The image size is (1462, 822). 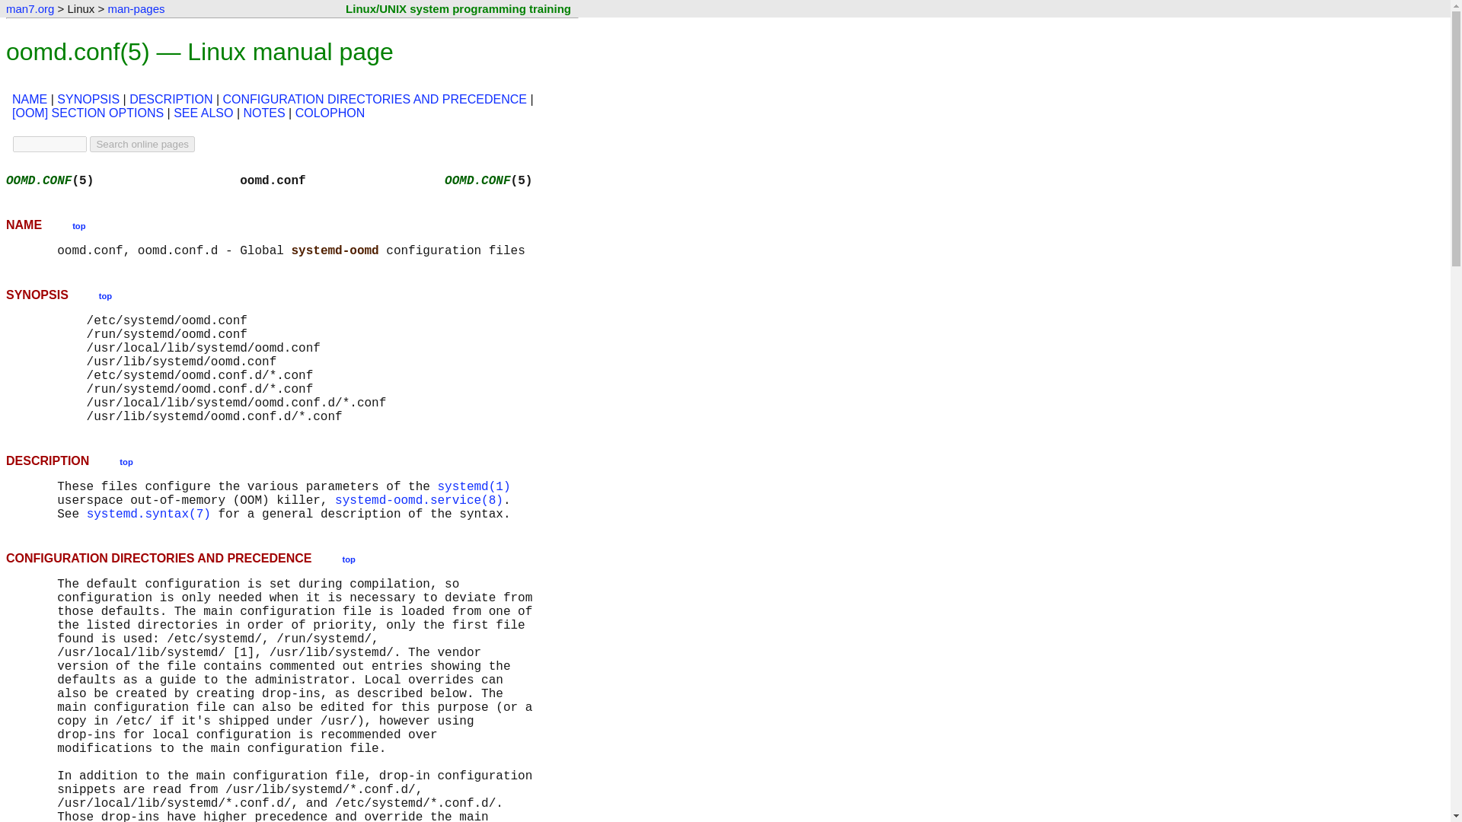 I want to click on man7.org, so click(x=30, y=9).